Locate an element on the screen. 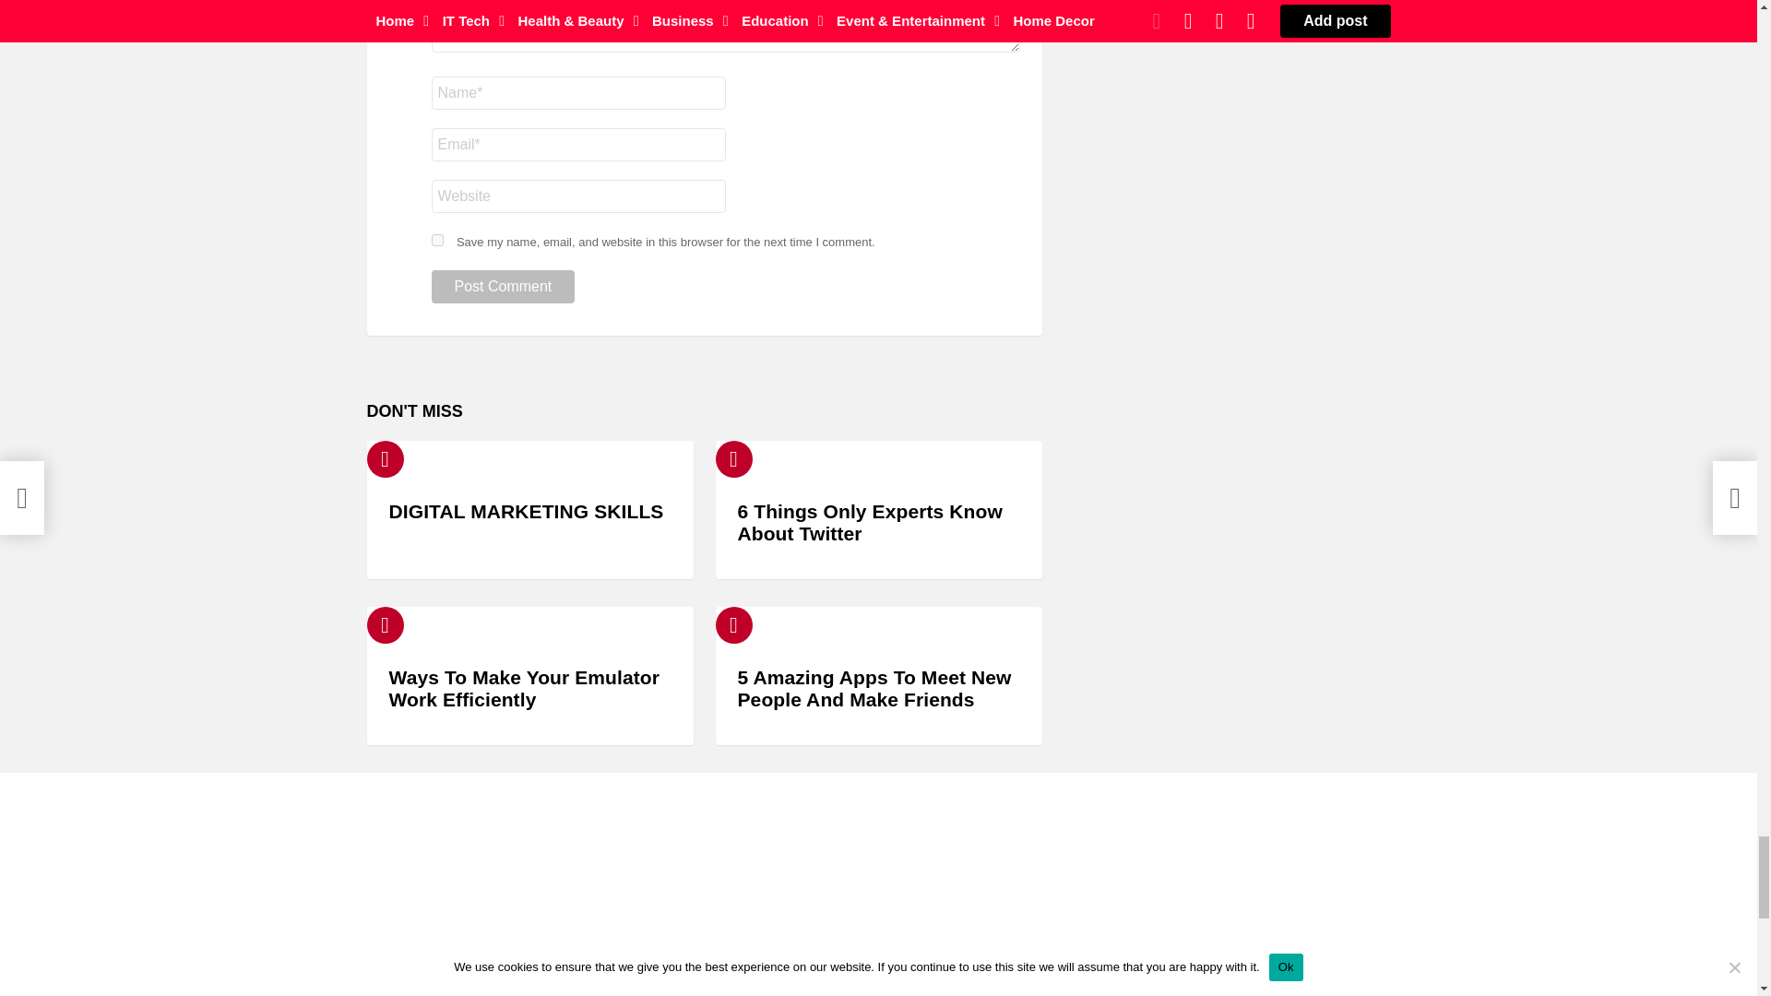 Image resolution: width=1771 pixels, height=996 pixels. yes is located at coordinates (437, 240).